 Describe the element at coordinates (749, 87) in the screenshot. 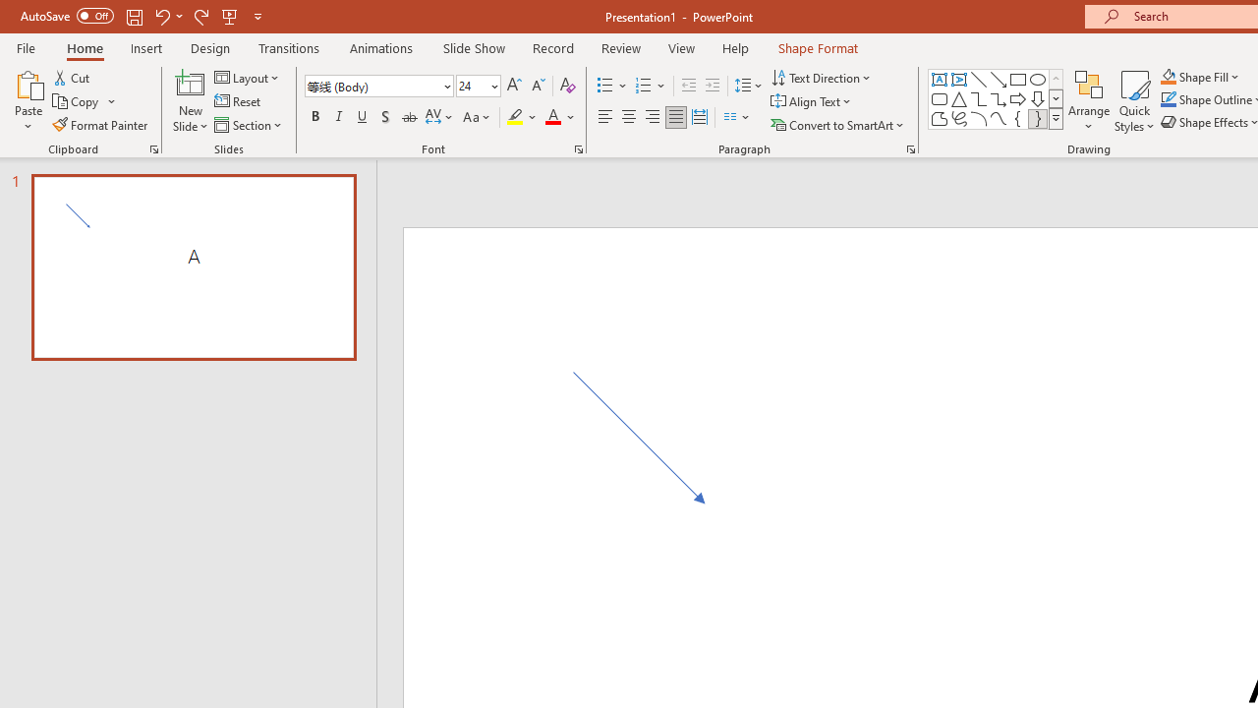

I see `Line Spacing` at that location.